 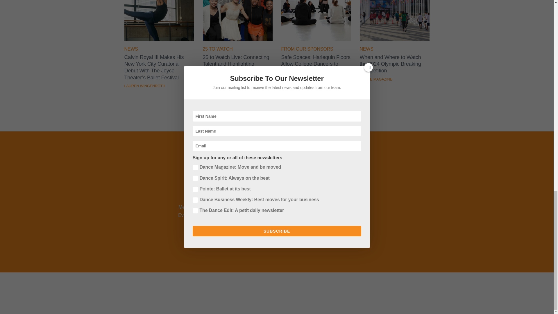 What do you see at coordinates (299, 187) in the screenshot?
I see `Follow on LinkedIn` at bounding box center [299, 187].